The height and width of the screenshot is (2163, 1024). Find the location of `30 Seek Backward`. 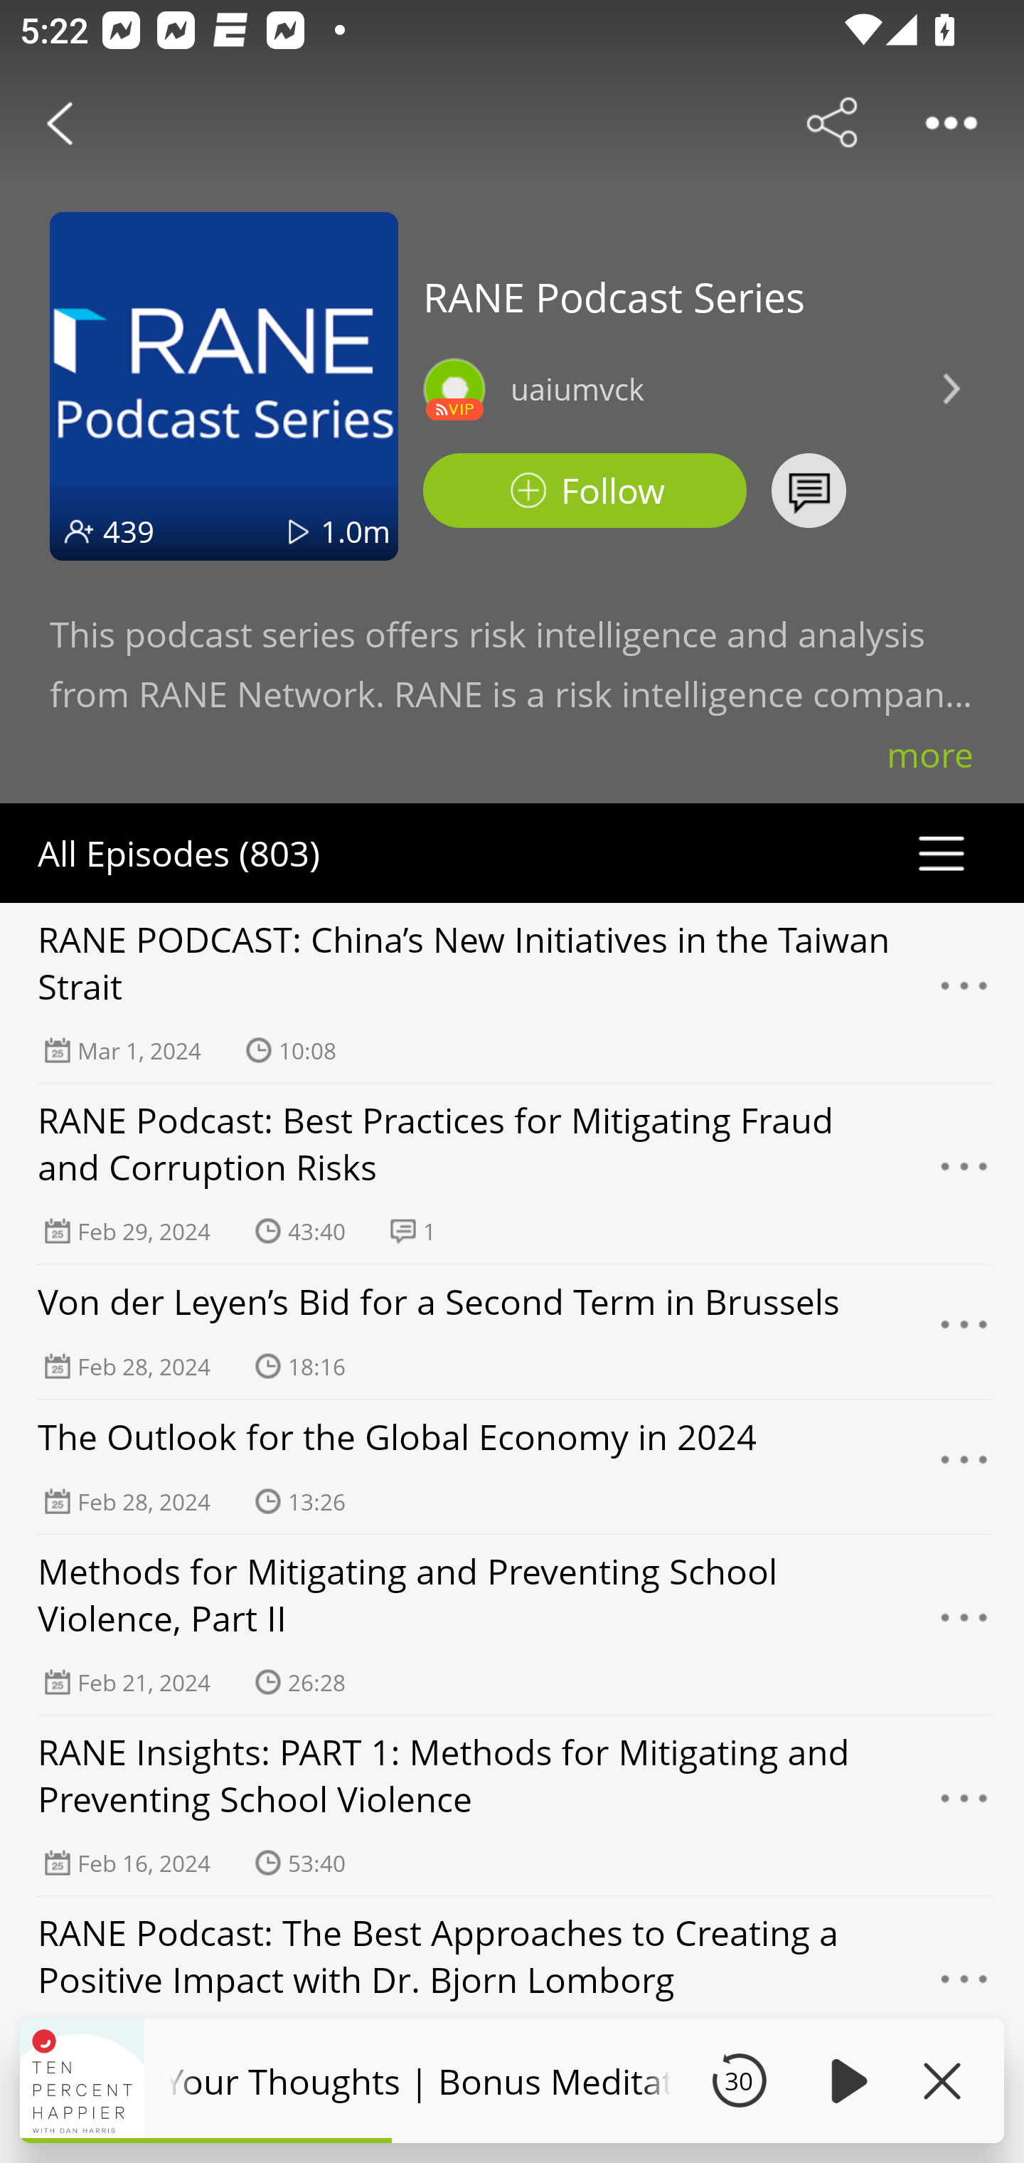

30 Seek Backward is located at coordinates (739, 2080).